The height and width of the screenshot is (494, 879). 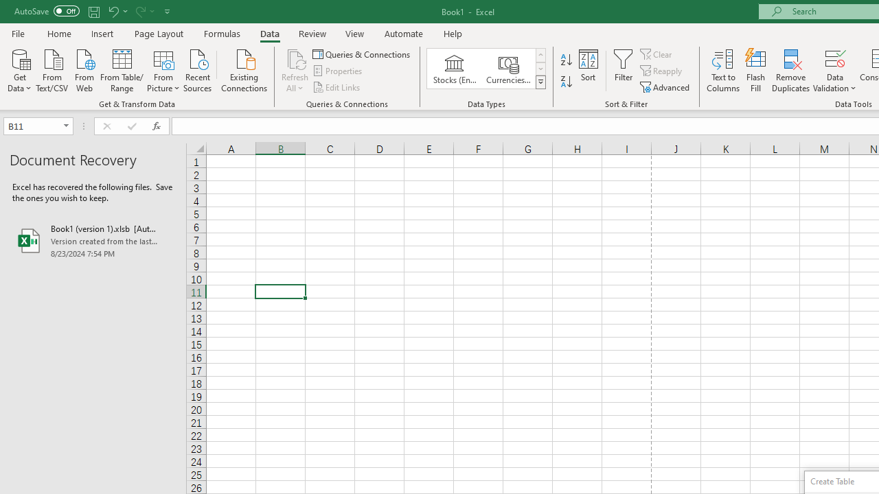 What do you see at coordinates (541, 82) in the screenshot?
I see `Class: NetUIImage` at bounding box center [541, 82].